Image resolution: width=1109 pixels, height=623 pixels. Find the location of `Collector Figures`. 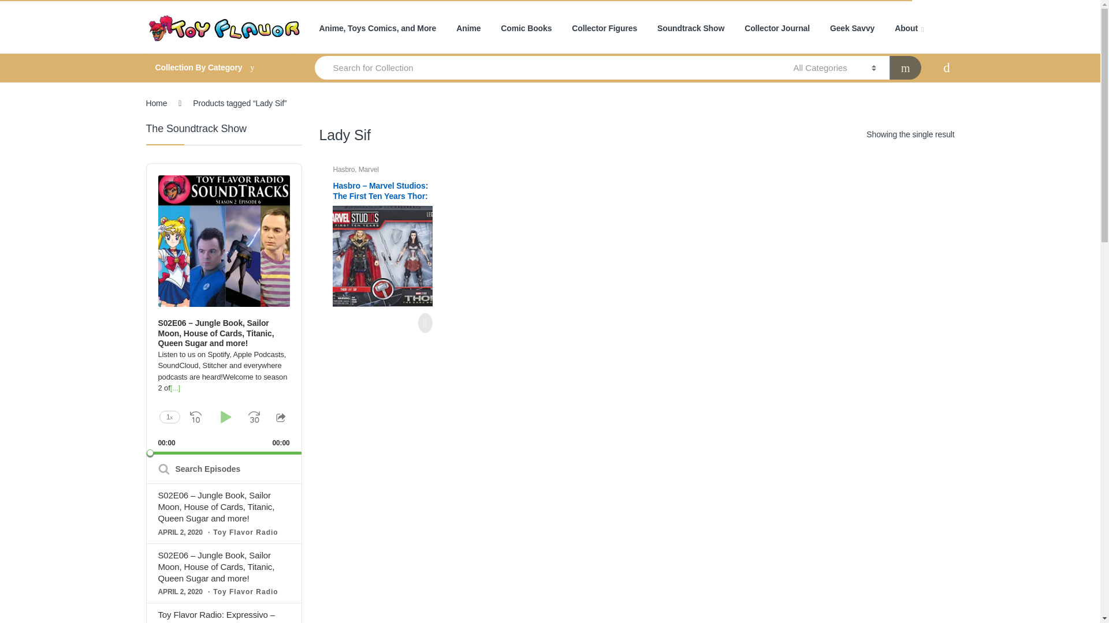

Collector Figures is located at coordinates (604, 29).